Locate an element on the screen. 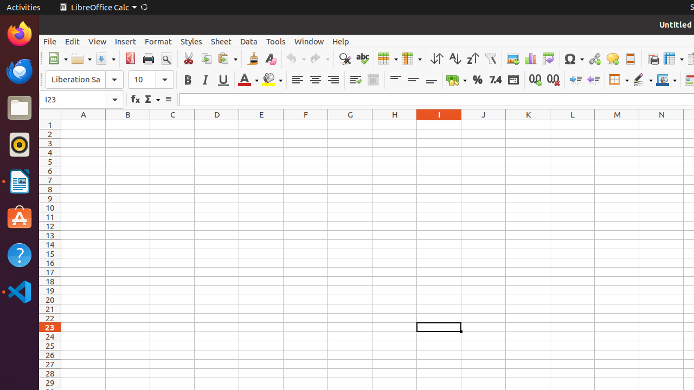 Image resolution: width=694 pixels, height=390 pixels. Headers and Footers is located at coordinates (630, 58).